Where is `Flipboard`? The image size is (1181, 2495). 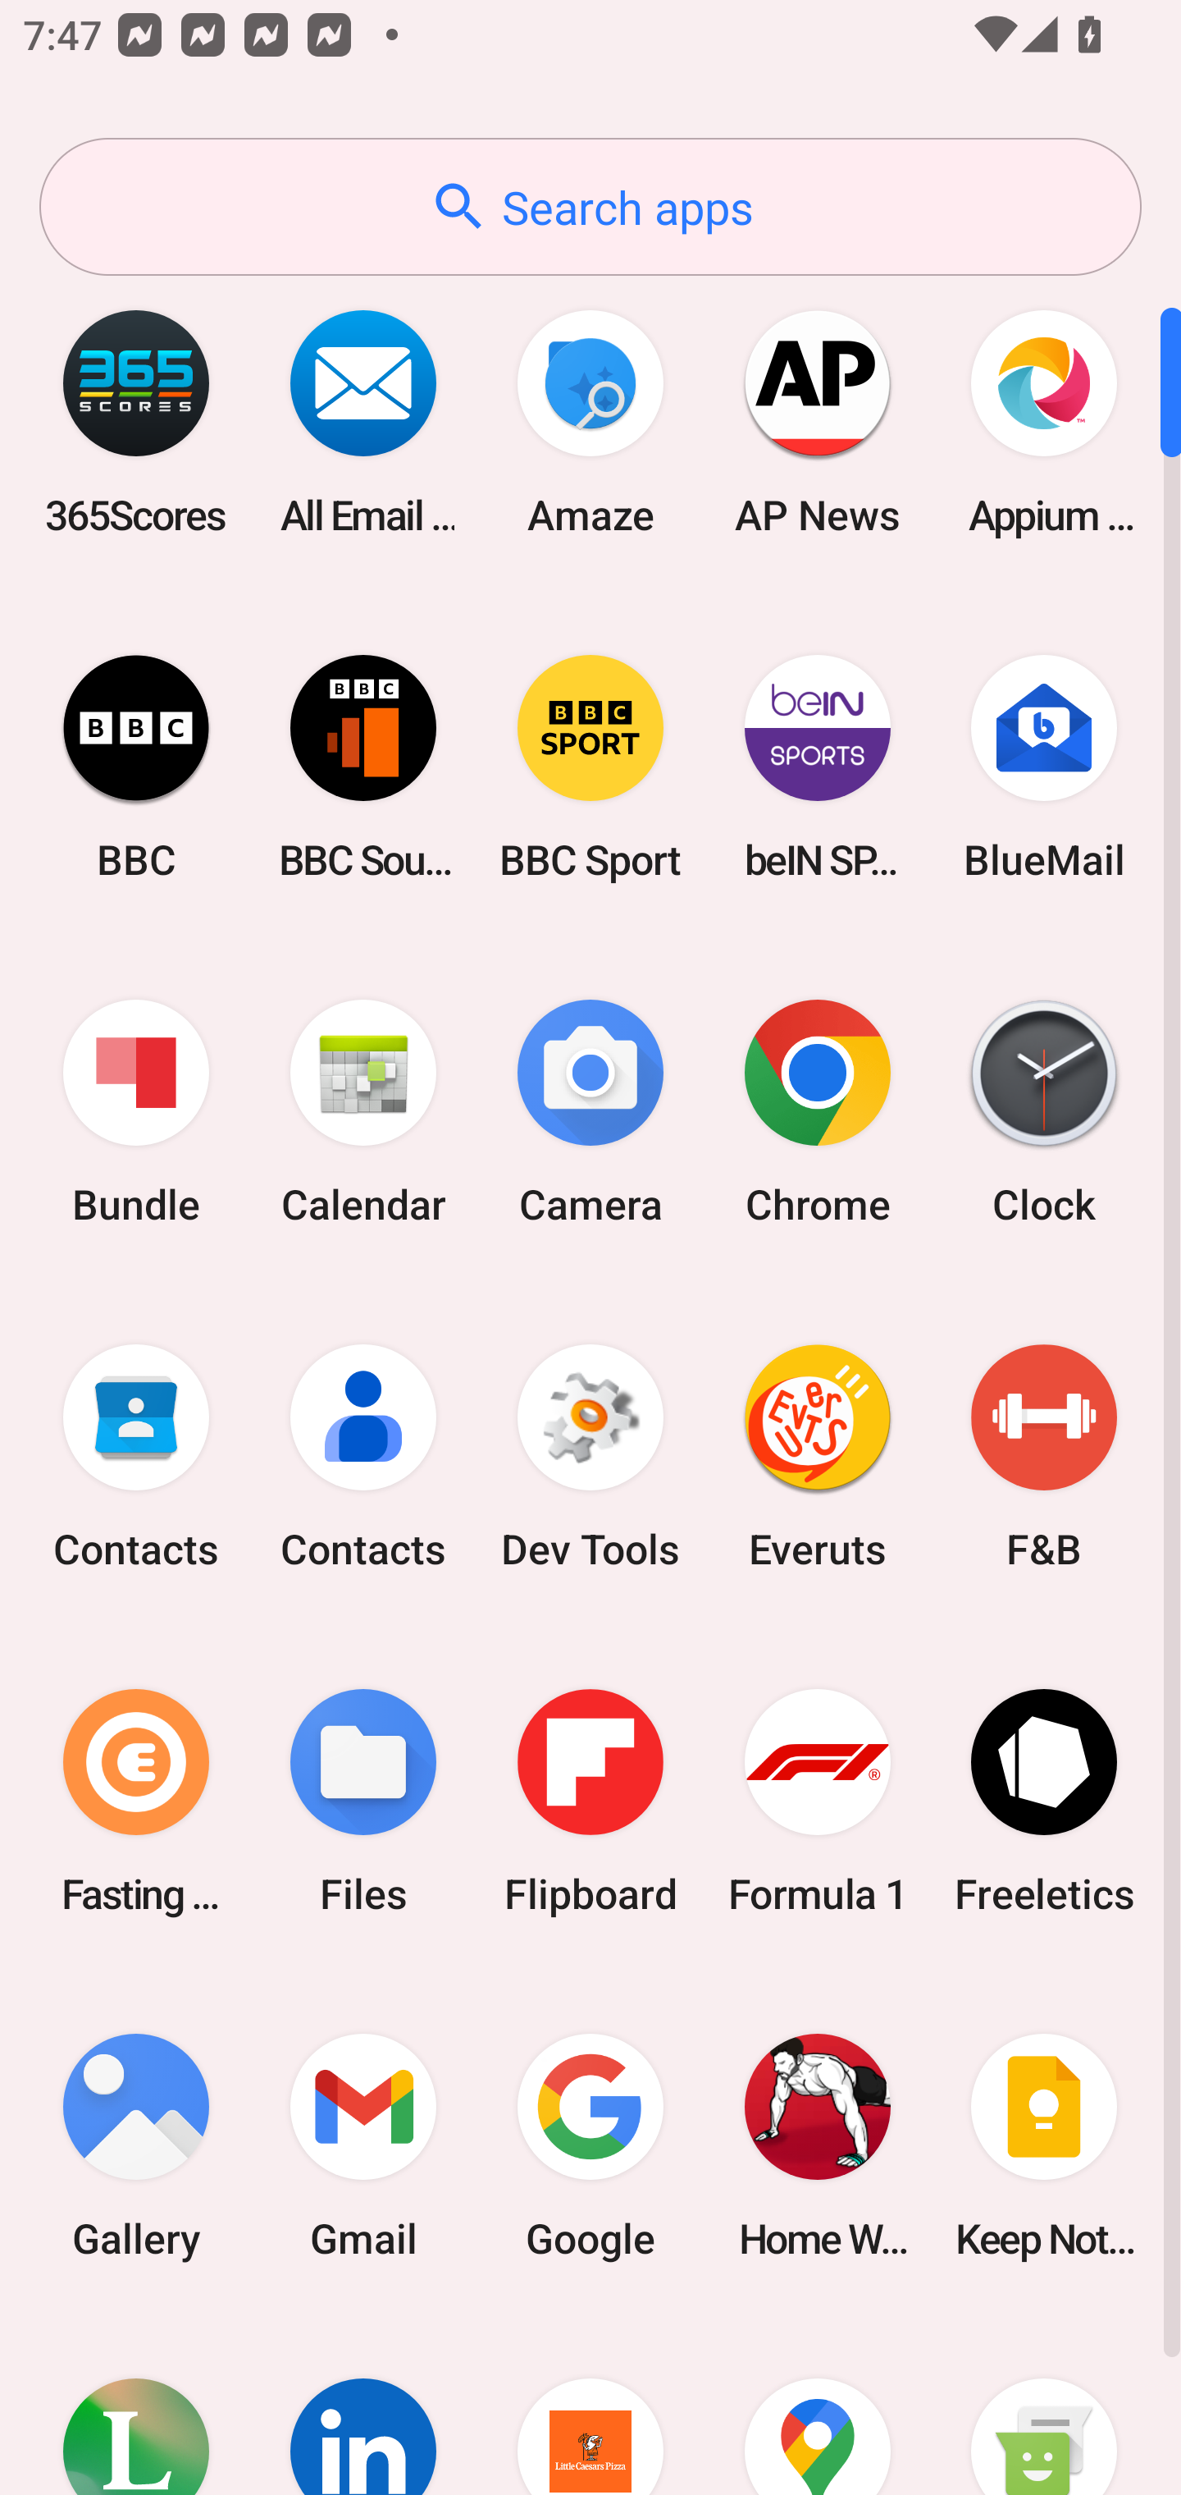
Flipboard is located at coordinates (590, 1801).